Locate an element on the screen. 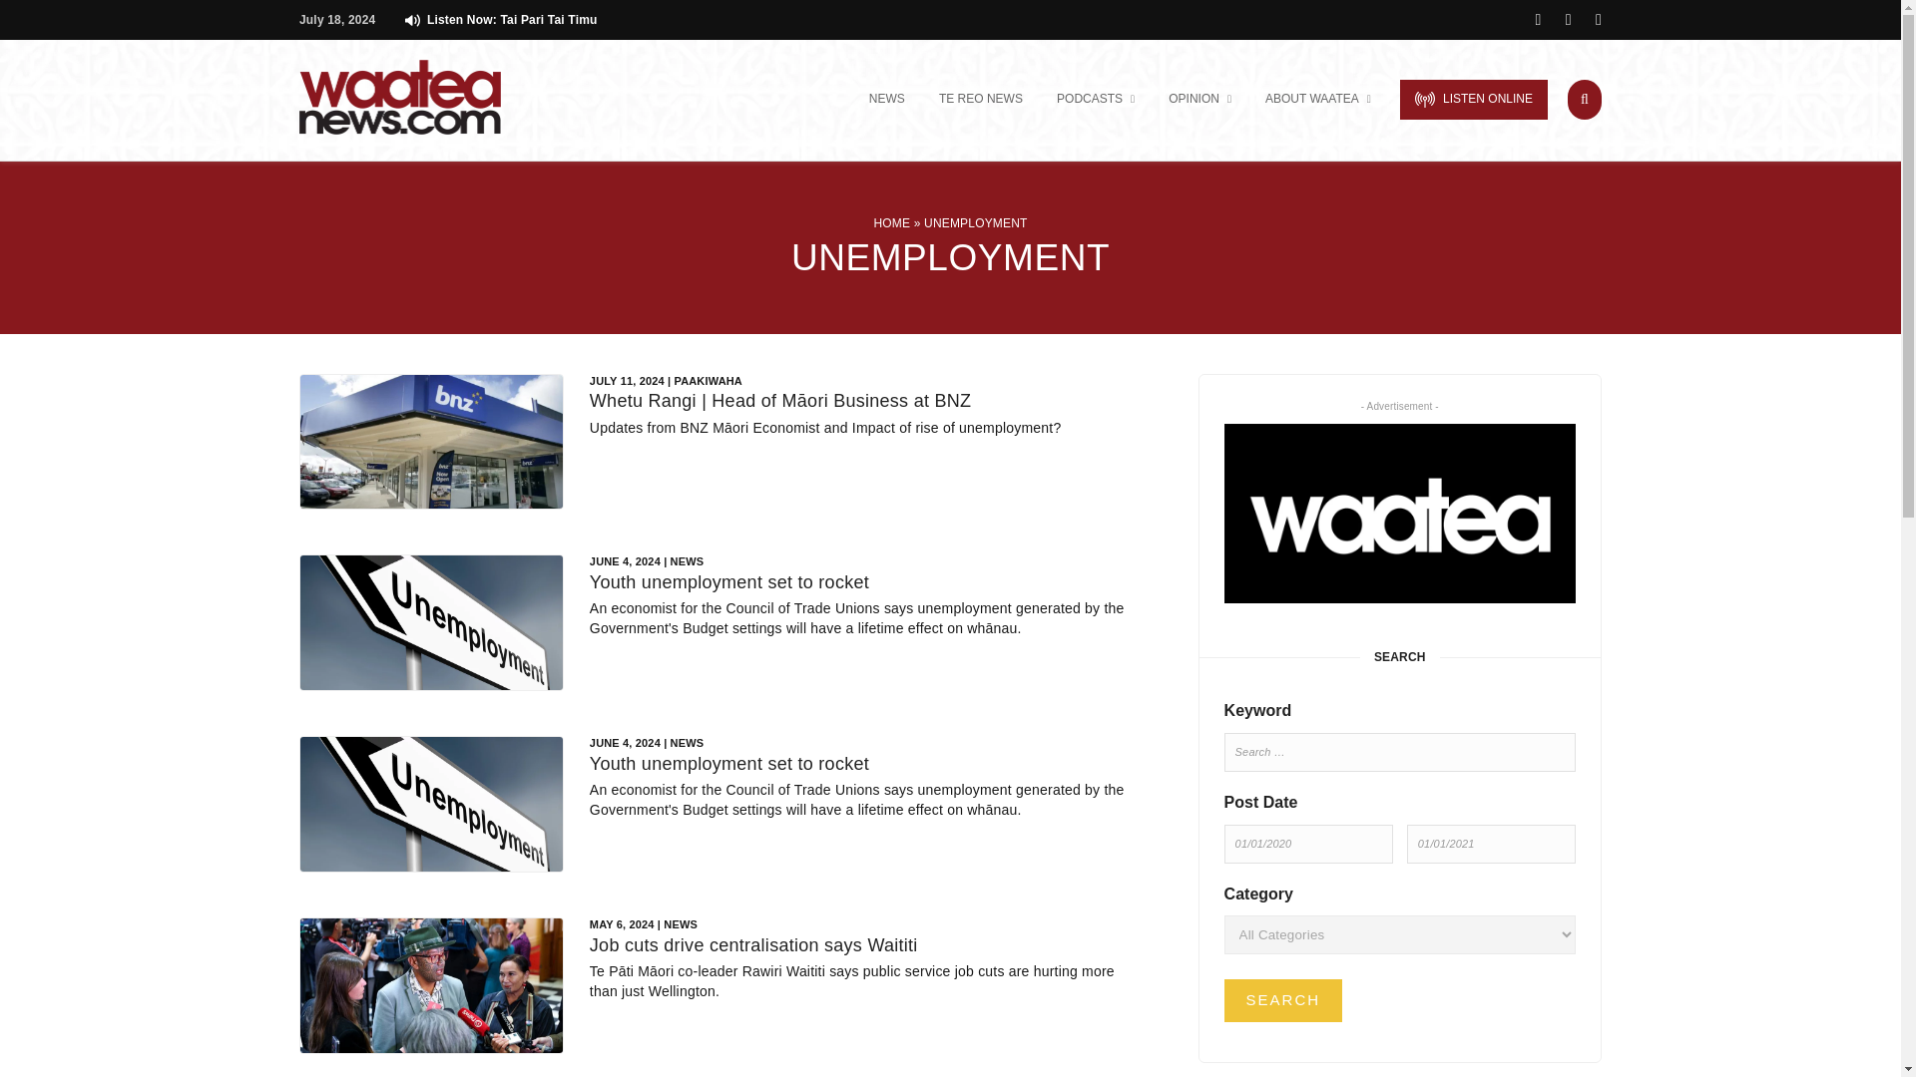 Image resolution: width=1916 pixels, height=1077 pixels. Youth unemployment set to rocket is located at coordinates (729, 582).